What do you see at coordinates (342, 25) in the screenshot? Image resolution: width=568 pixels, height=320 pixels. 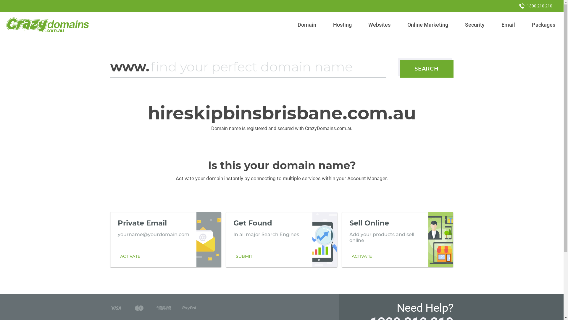 I see `Hosting` at bounding box center [342, 25].